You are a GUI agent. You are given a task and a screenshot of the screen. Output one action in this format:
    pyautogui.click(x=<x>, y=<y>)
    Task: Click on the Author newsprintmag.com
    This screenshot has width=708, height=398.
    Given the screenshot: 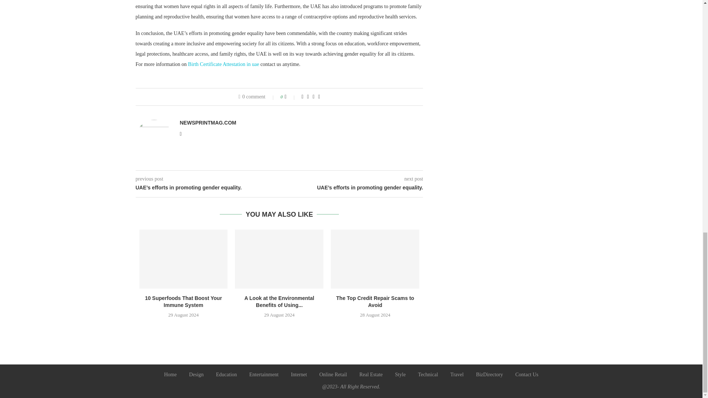 What is the action you would take?
    pyautogui.click(x=208, y=123)
    